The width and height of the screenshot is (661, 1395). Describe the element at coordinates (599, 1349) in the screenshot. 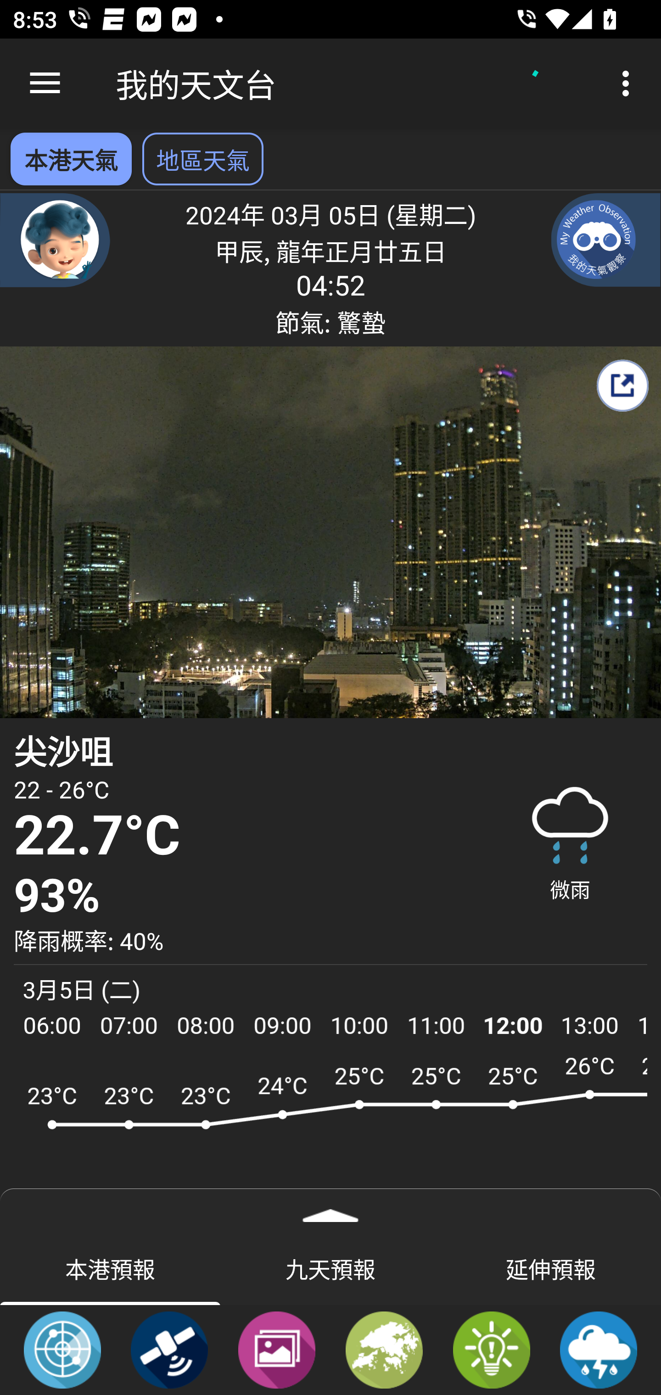

I see `定點降雨及閃電預報` at that location.